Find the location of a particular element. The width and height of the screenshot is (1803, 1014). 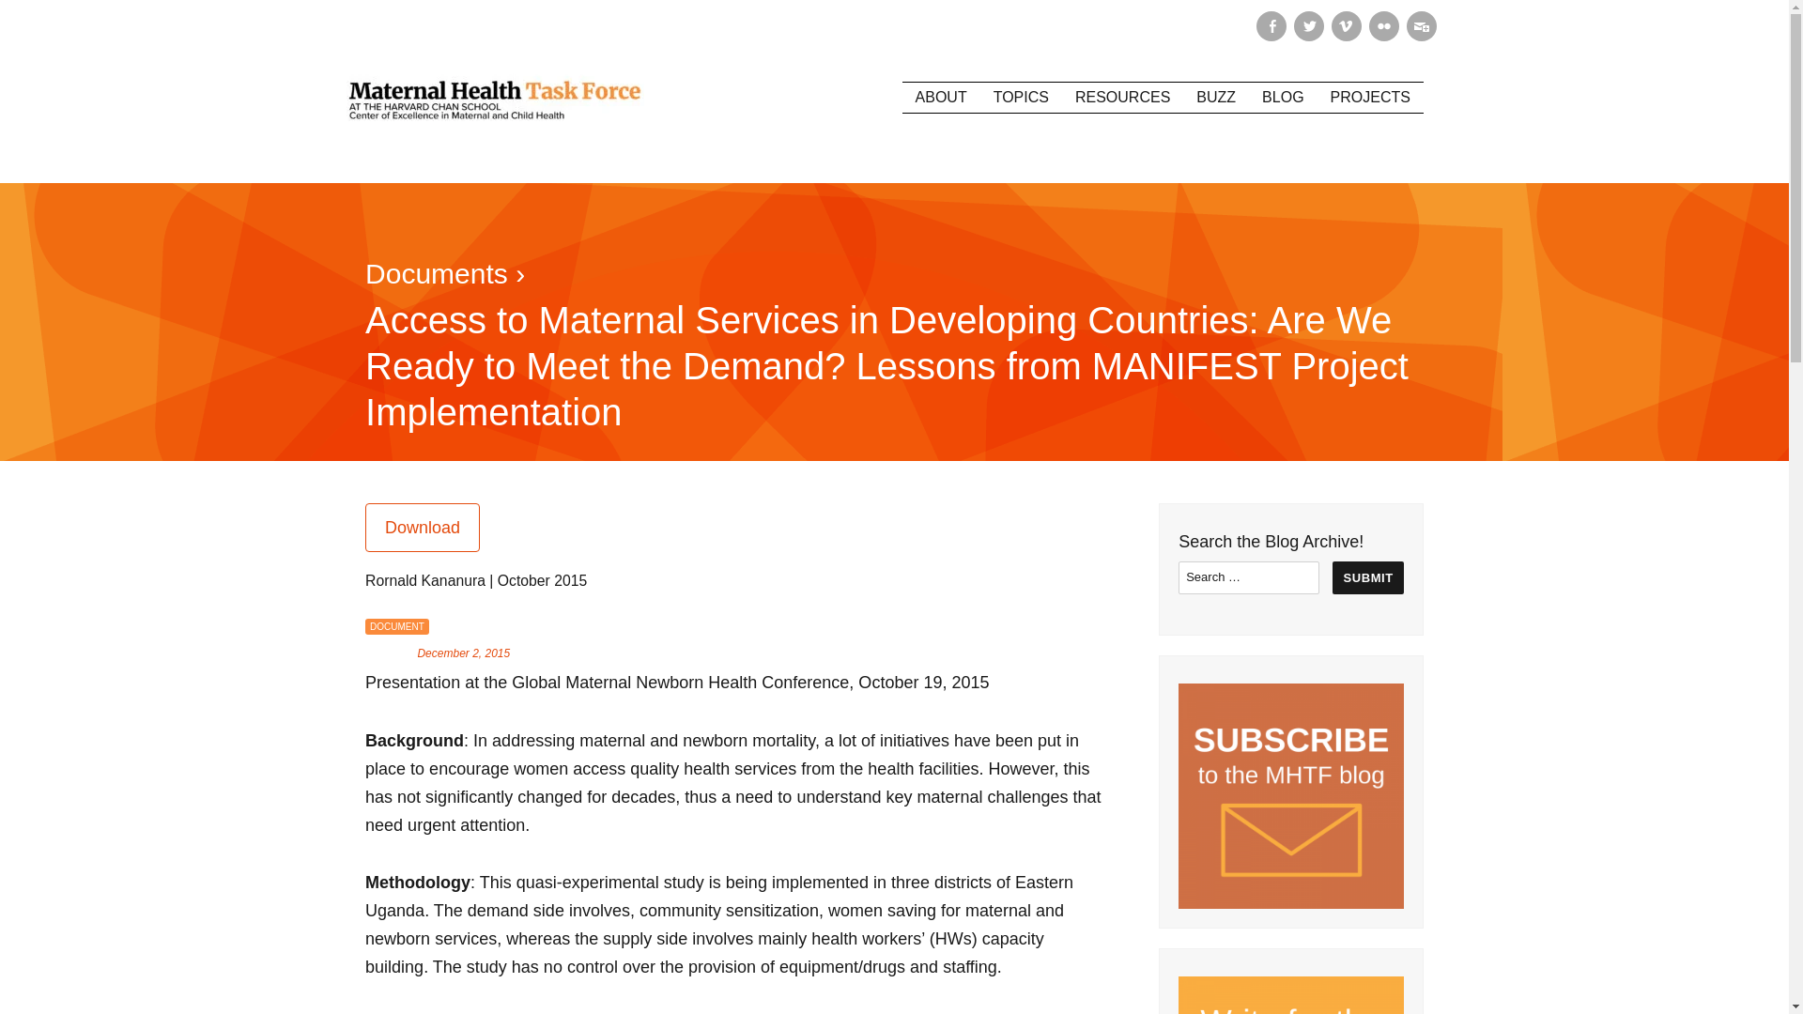

PROJECTS is located at coordinates (1371, 97).